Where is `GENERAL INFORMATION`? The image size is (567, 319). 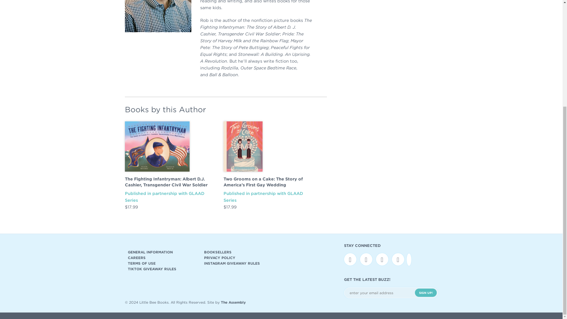 GENERAL INFORMATION is located at coordinates (162, 252).